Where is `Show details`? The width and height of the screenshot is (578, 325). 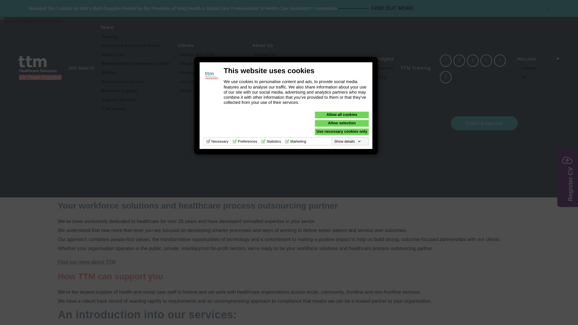 Show details is located at coordinates (348, 141).